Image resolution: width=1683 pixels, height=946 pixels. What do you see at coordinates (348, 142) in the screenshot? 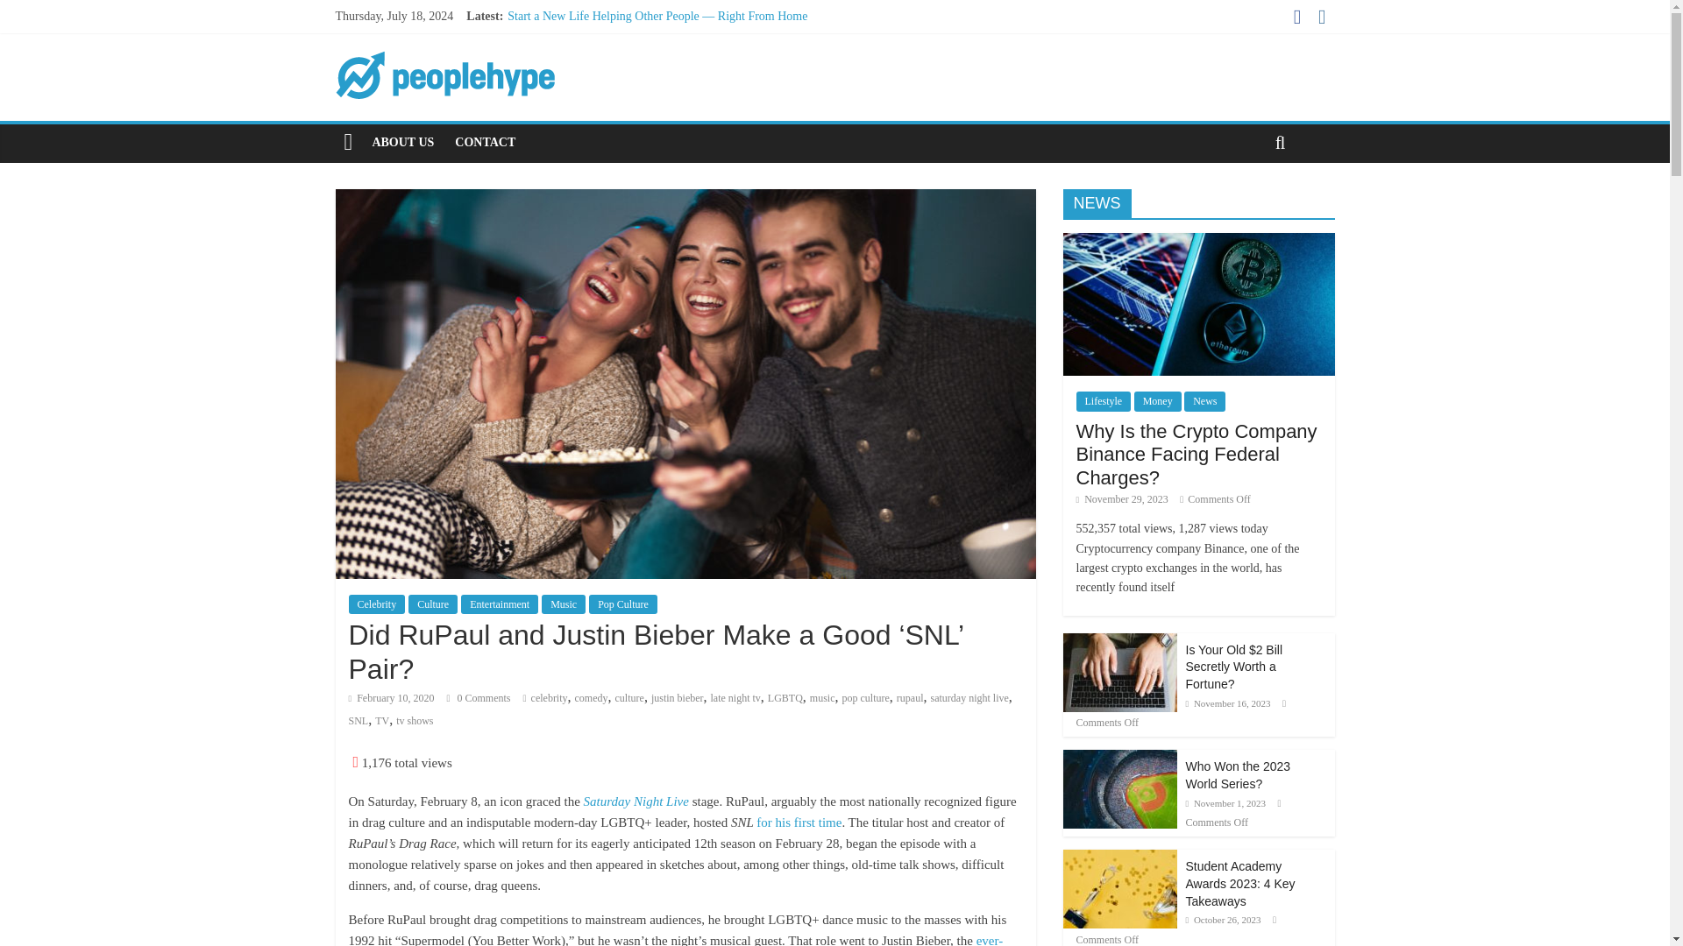
I see `PeopleHype` at bounding box center [348, 142].